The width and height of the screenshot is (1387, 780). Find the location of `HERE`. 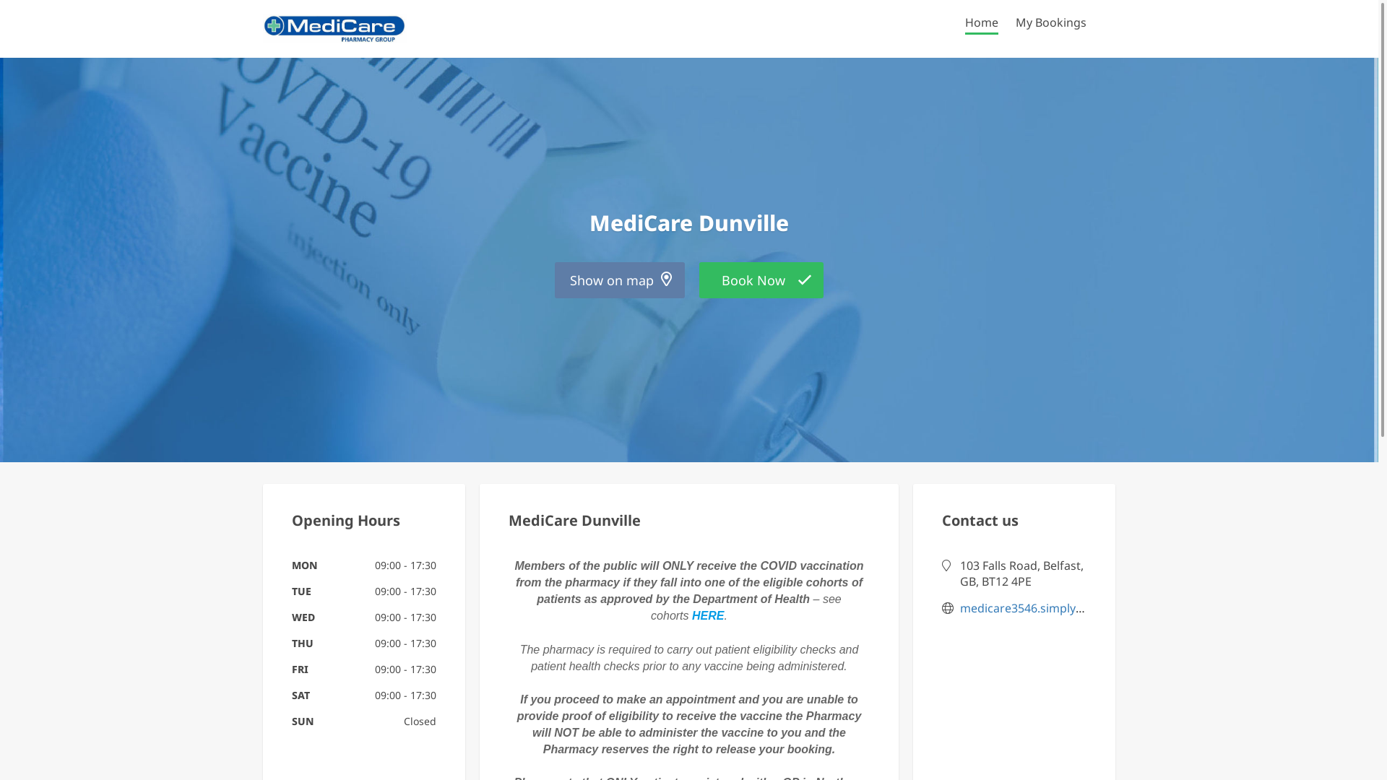

HERE is located at coordinates (708, 615).